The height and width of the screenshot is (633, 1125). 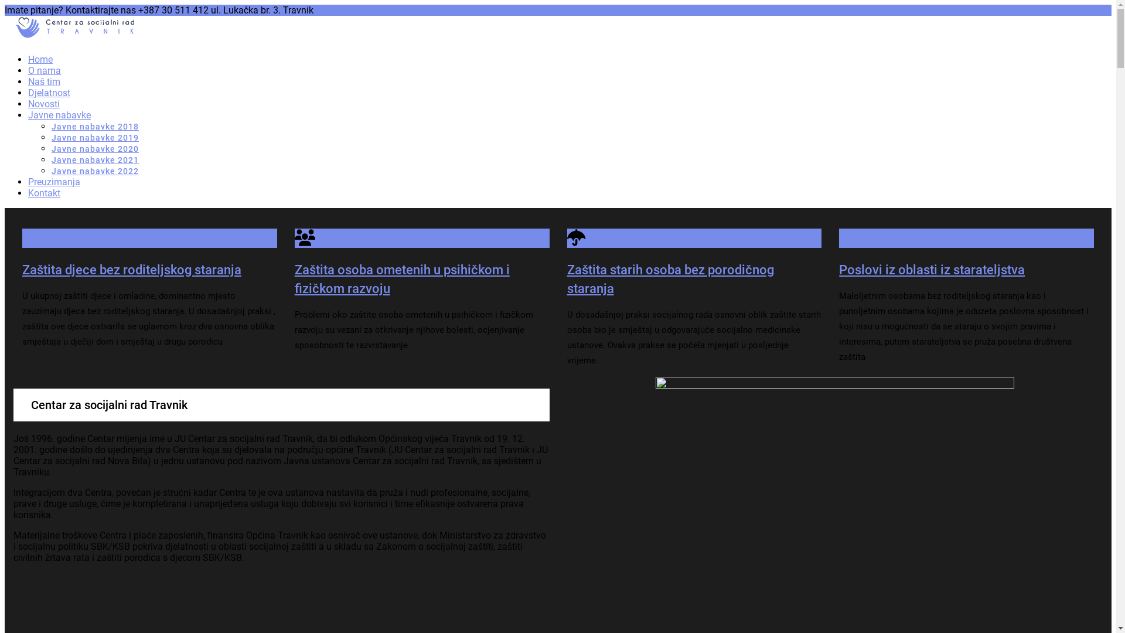 I want to click on Home, so click(x=40, y=60).